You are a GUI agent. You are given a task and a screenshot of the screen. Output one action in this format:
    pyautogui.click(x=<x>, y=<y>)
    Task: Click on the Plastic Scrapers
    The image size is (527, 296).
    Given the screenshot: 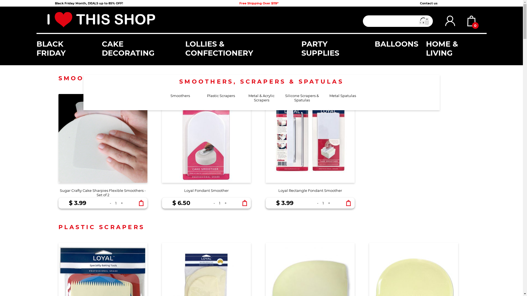 What is the action you would take?
    pyautogui.click(x=221, y=98)
    